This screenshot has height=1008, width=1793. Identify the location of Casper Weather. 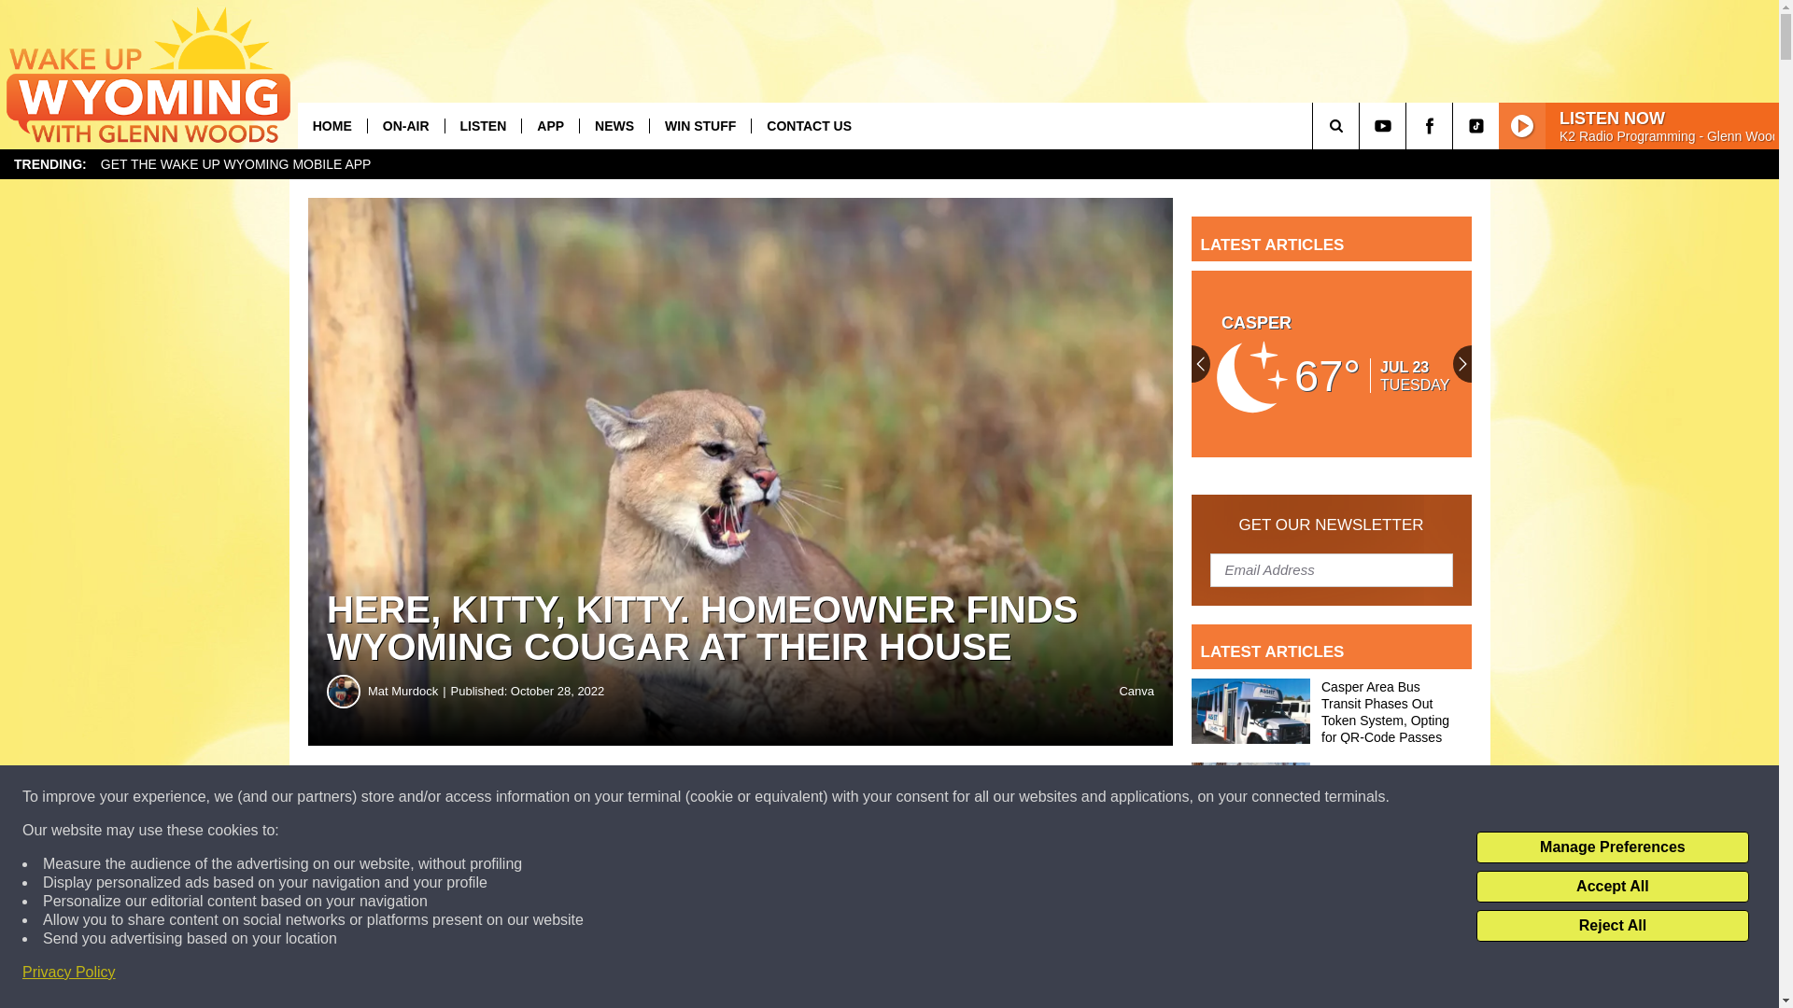
(1332, 364).